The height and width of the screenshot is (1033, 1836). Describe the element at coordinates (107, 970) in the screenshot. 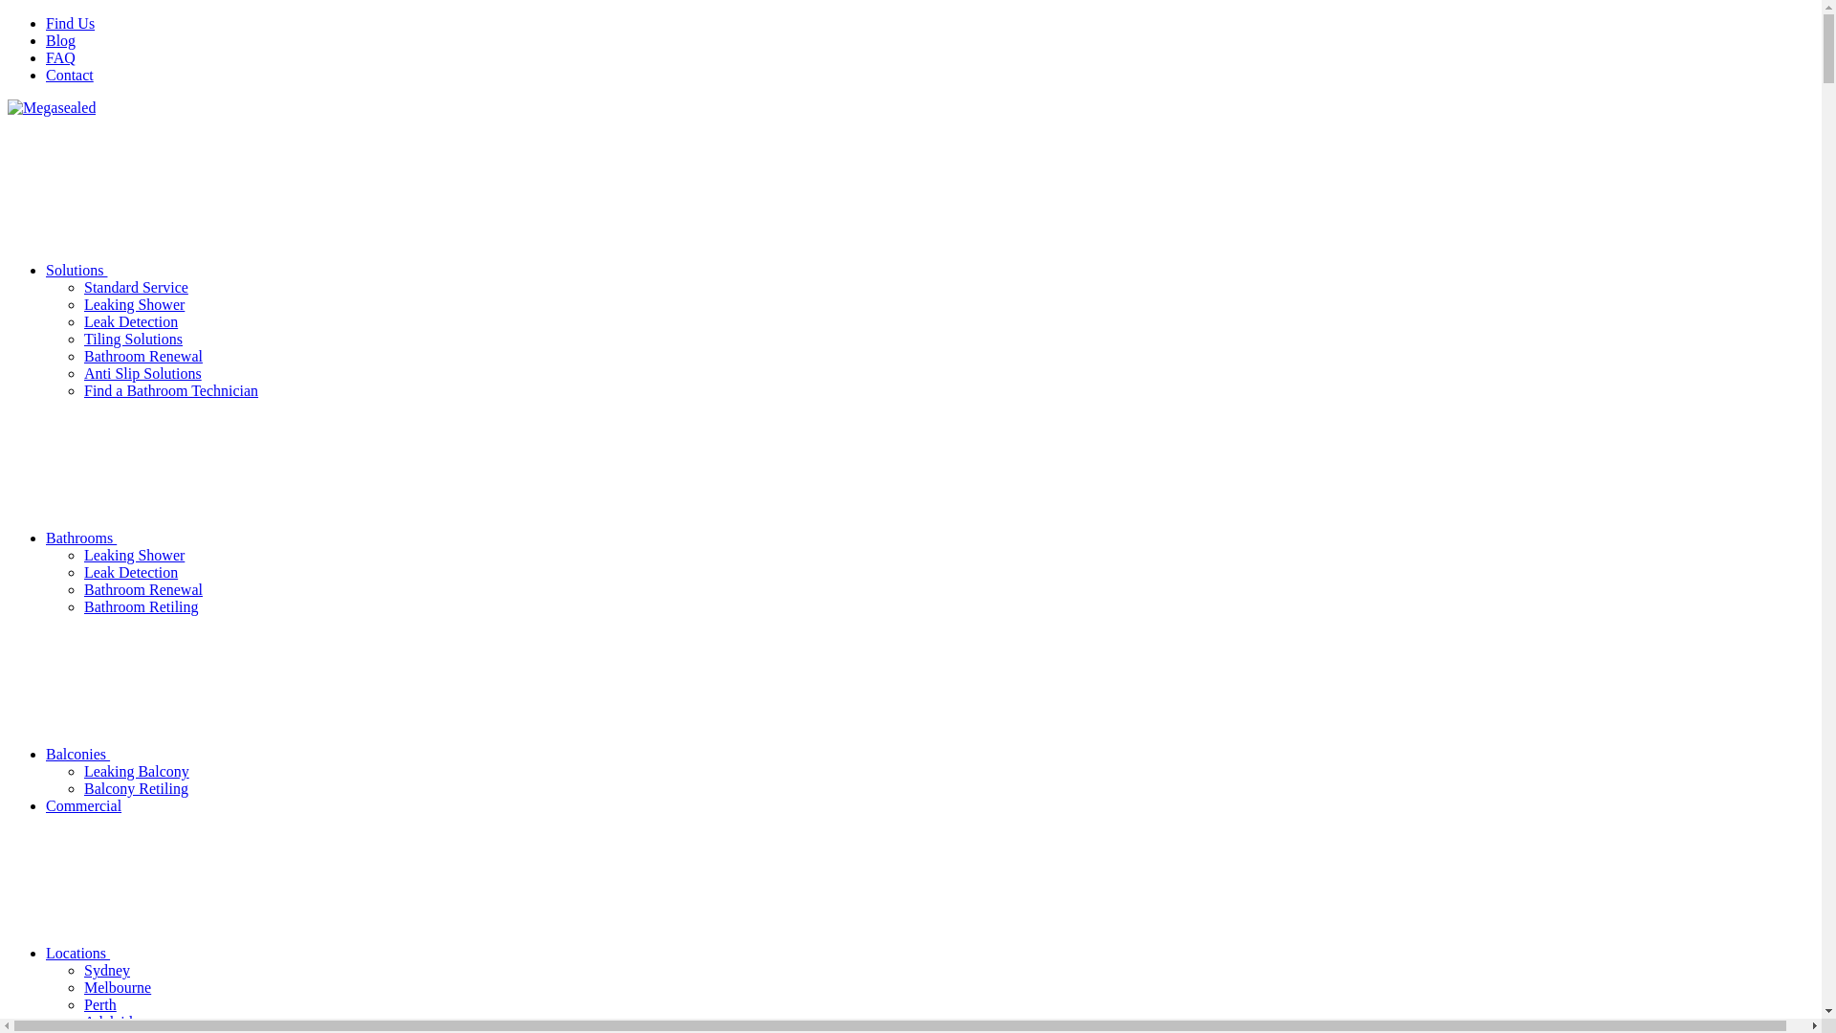

I see `Sydney` at that location.